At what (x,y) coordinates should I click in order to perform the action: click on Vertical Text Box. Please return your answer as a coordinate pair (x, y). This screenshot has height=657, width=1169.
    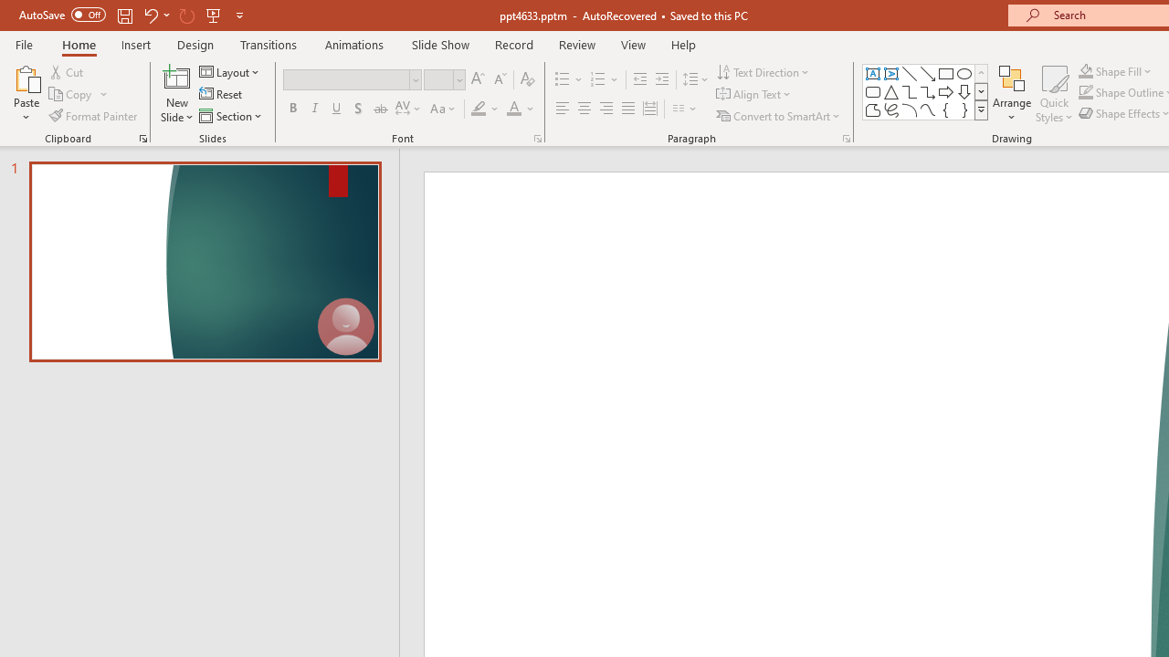
    Looking at the image, I should click on (891, 73).